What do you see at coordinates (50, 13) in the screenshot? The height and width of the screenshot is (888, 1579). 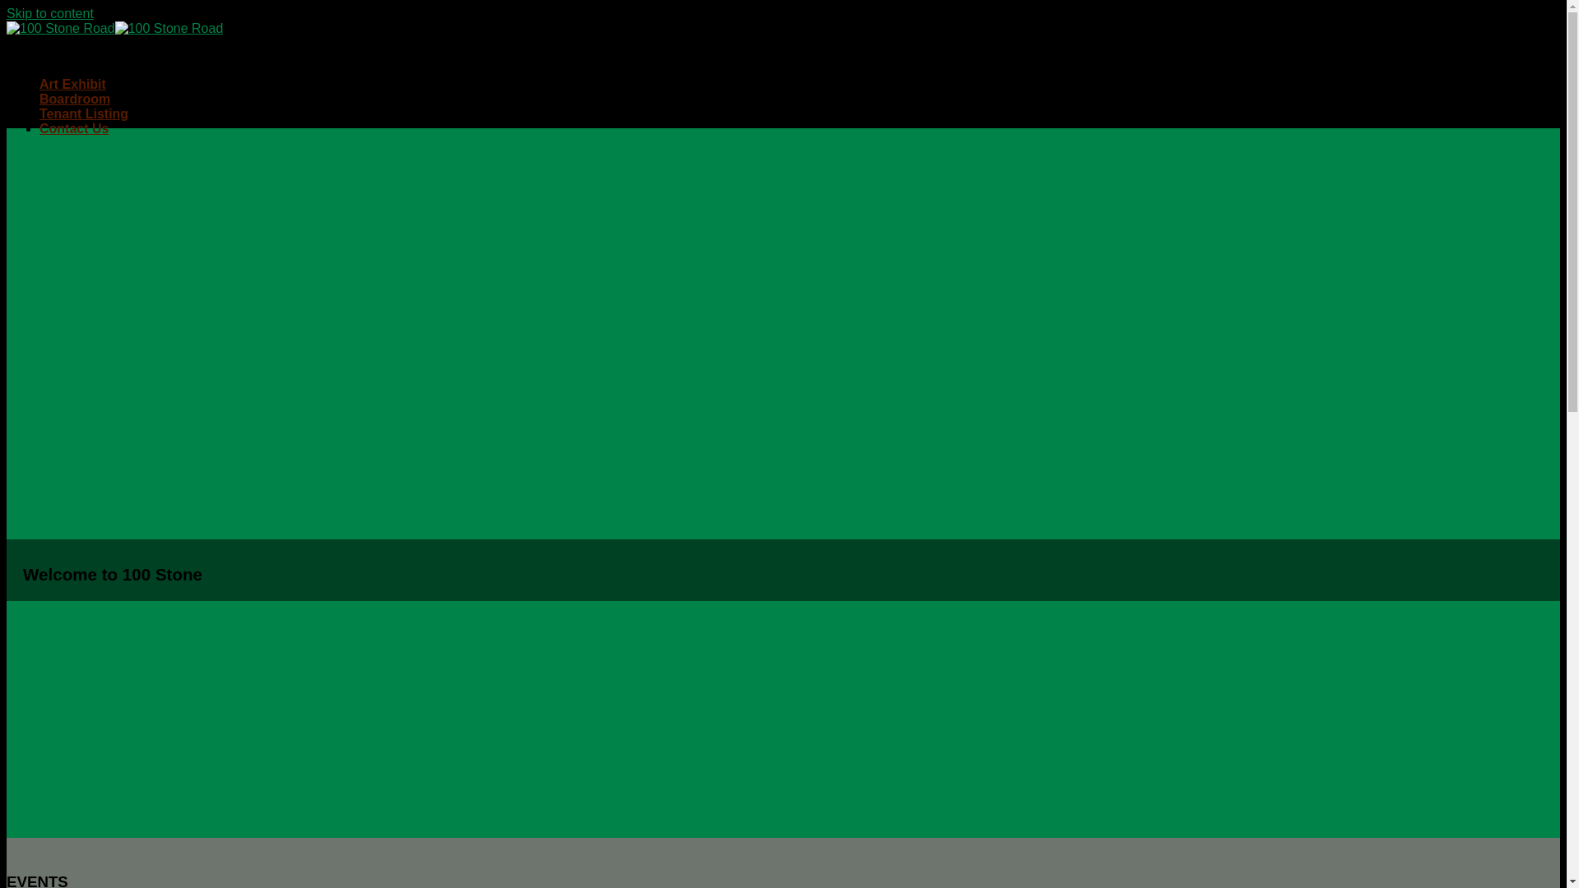 I see `Skip to content` at bounding box center [50, 13].